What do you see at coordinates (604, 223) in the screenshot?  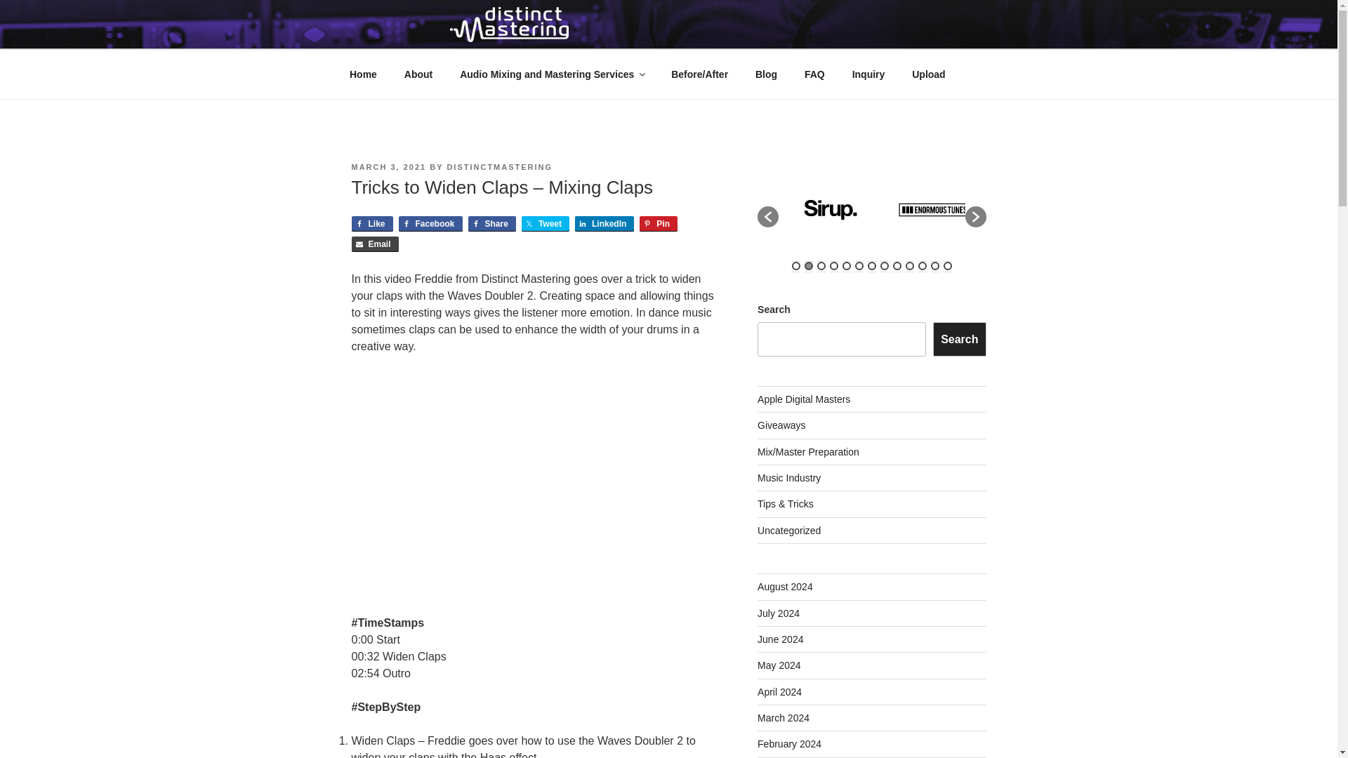 I see `Share on LinkedIn` at bounding box center [604, 223].